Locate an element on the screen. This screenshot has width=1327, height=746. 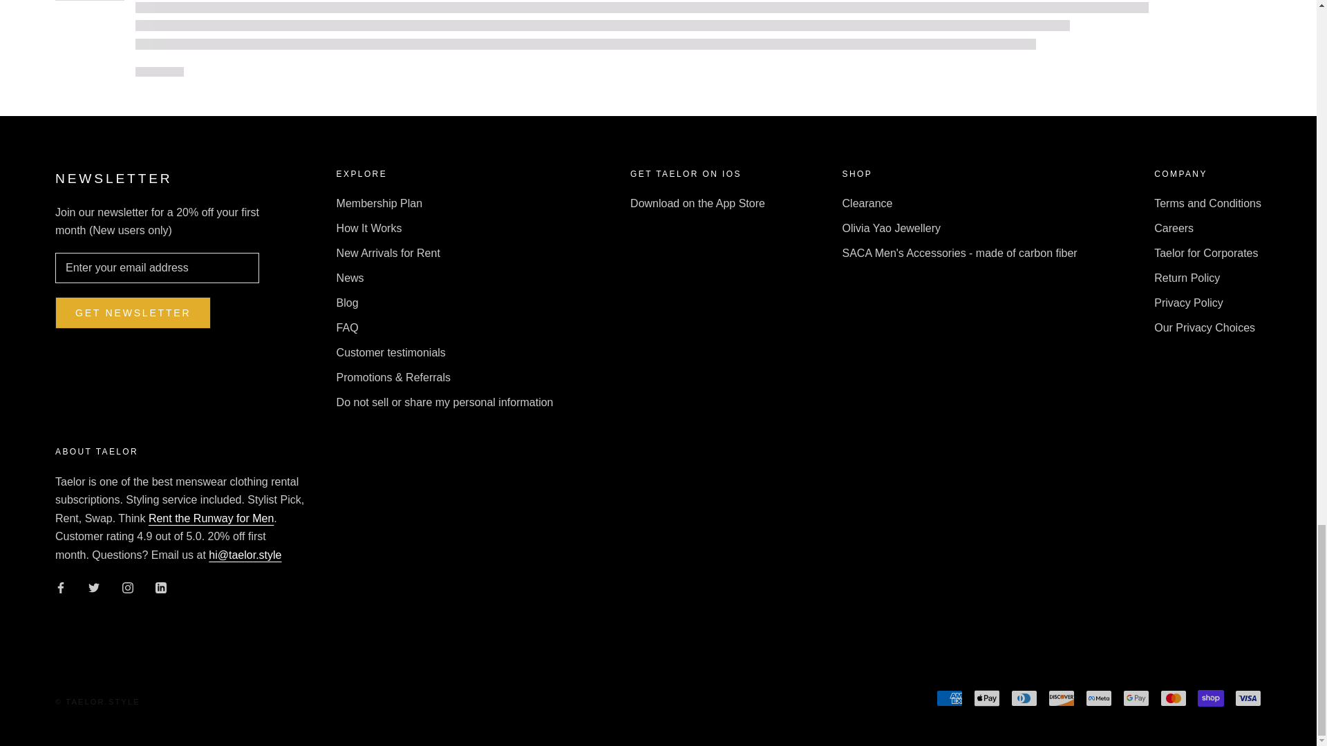
Shop Pay is located at coordinates (1211, 698).